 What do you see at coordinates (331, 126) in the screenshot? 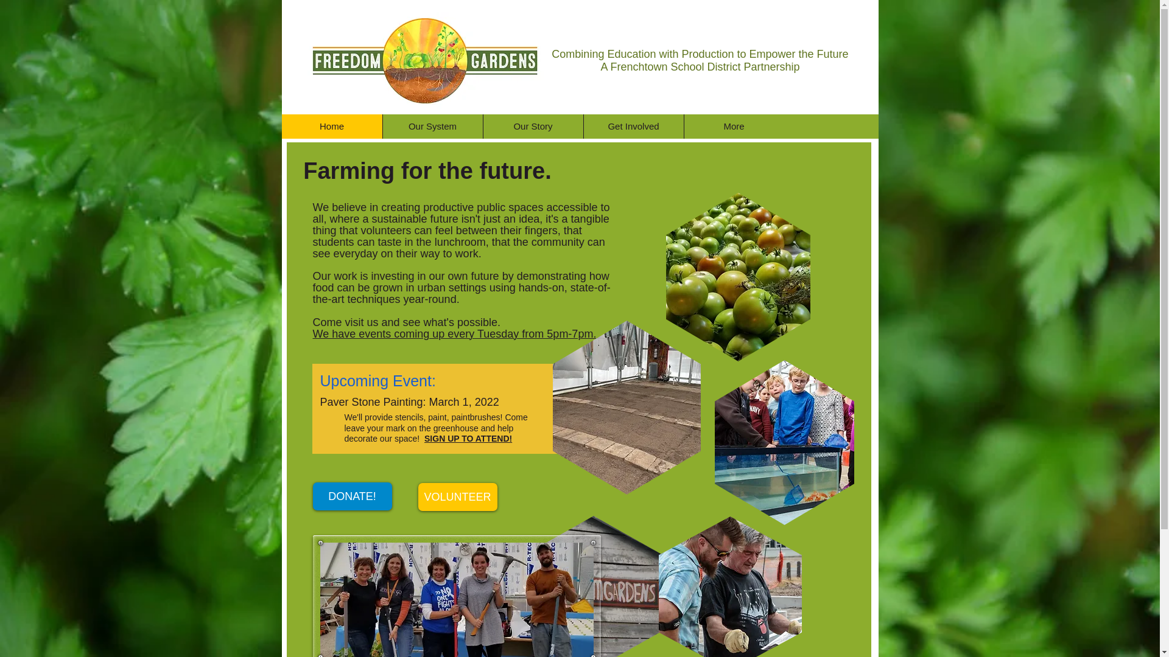
I see `Home` at bounding box center [331, 126].